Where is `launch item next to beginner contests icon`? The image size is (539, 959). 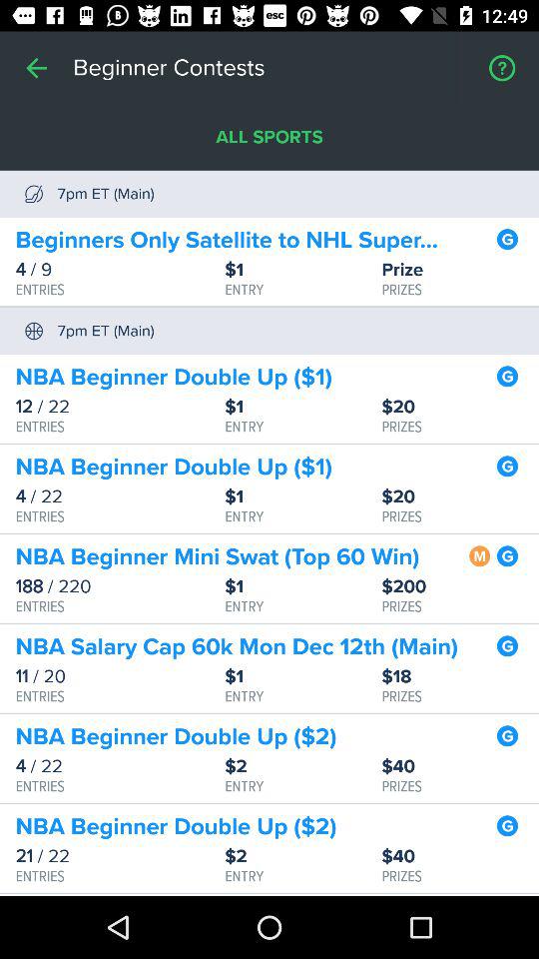
launch item next to beginner contests icon is located at coordinates (36, 68).